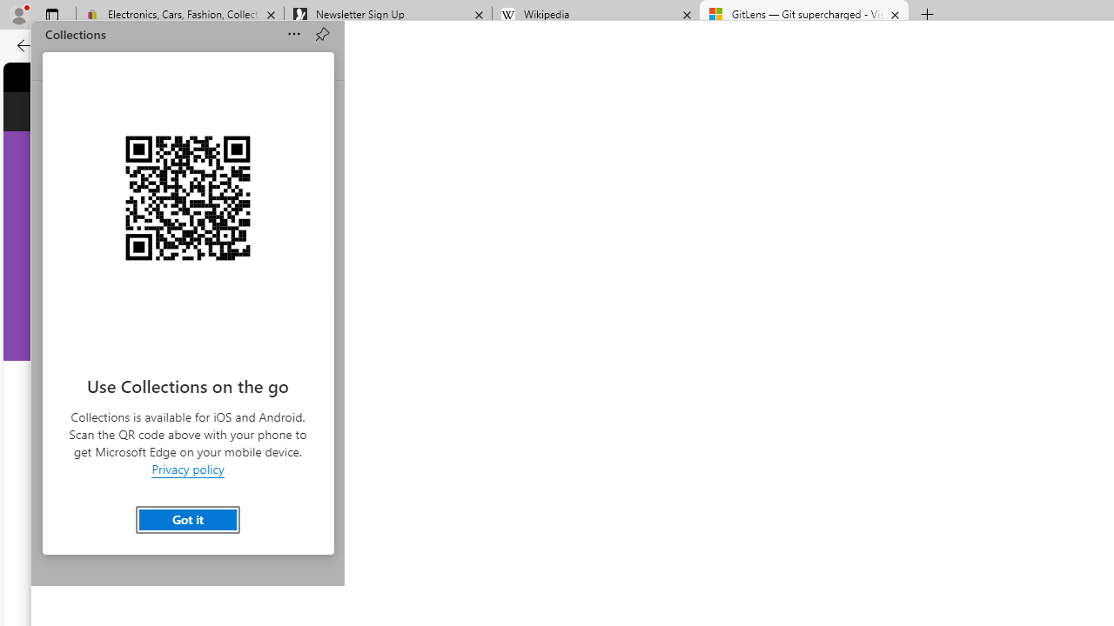  I want to click on Pin Collections, so click(322, 35).